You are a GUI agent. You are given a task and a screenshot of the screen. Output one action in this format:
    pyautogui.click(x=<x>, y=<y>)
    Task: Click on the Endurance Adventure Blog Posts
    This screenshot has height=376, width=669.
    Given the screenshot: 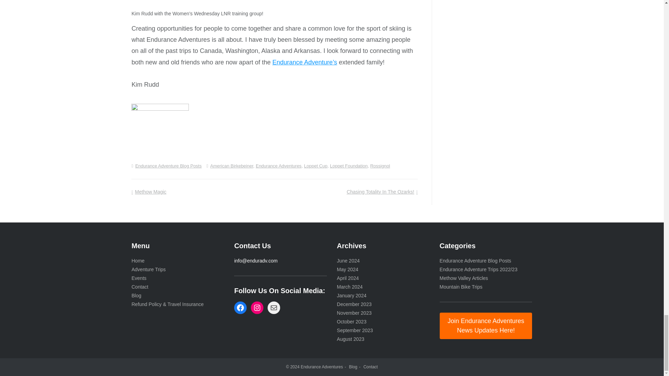 What is the action you would take?
    pyautogui.click(x=168, y=166)
    